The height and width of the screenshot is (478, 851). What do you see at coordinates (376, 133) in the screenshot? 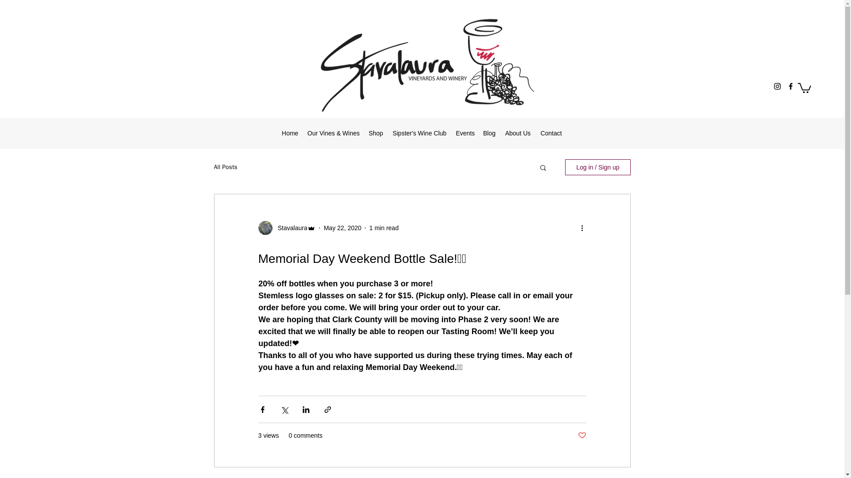
I see `Shop` at bounding box center [376, 133].